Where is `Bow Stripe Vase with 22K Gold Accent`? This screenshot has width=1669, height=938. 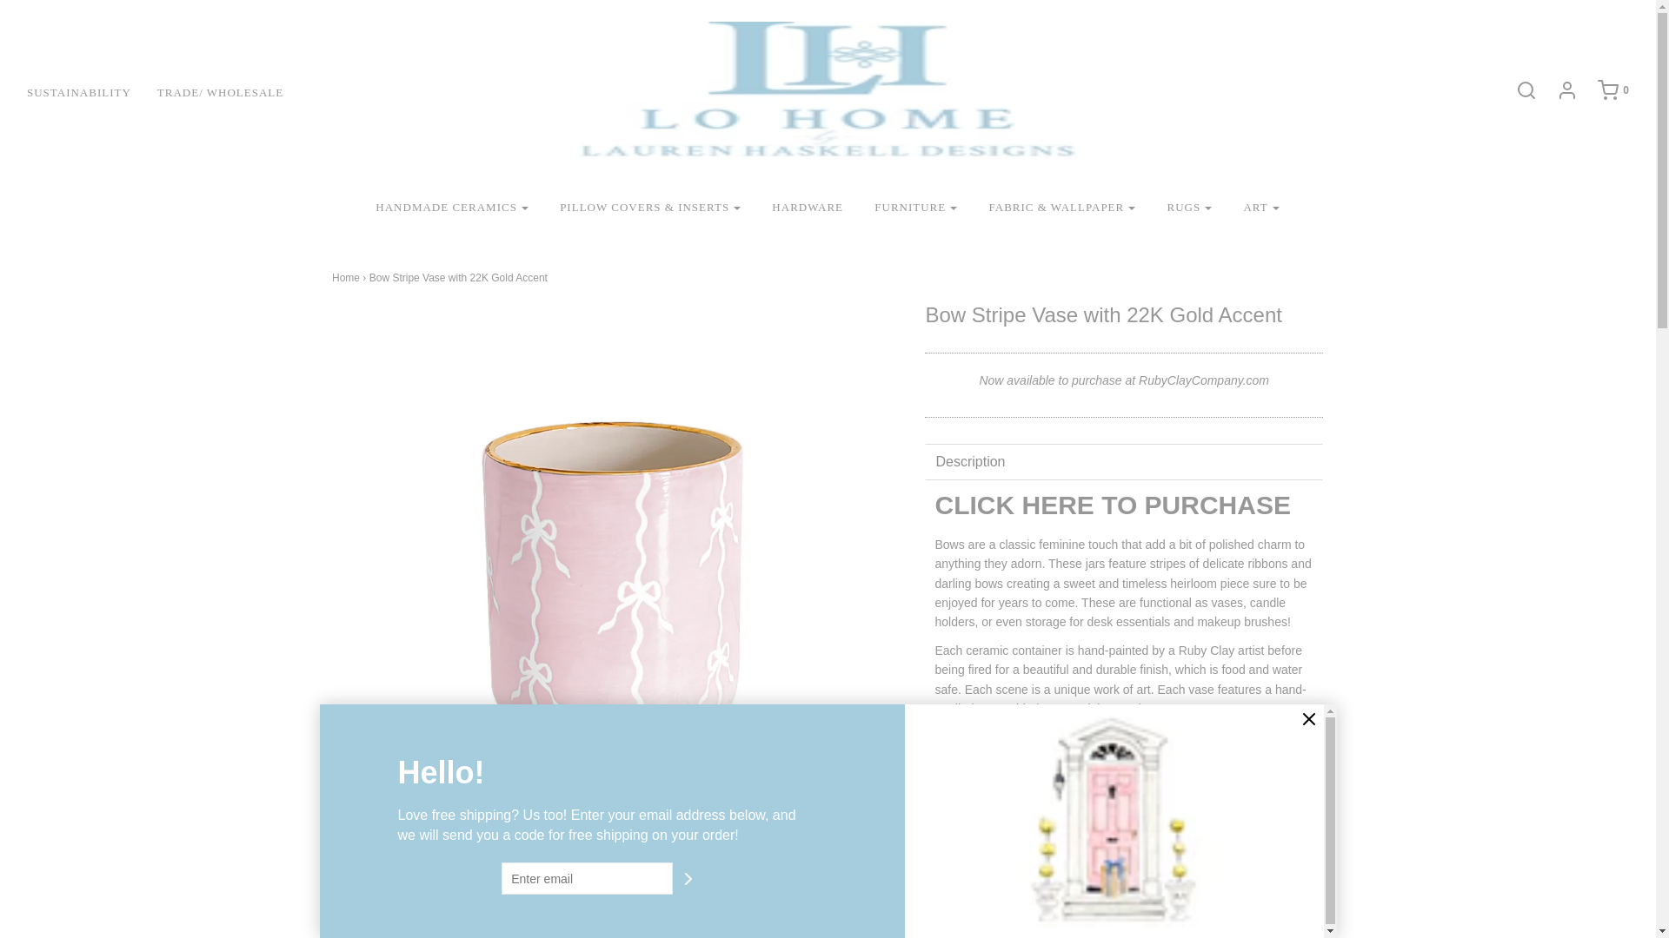
Bow Stripe Vase with 22K Gold Accent is located at coordinates (690, 913).